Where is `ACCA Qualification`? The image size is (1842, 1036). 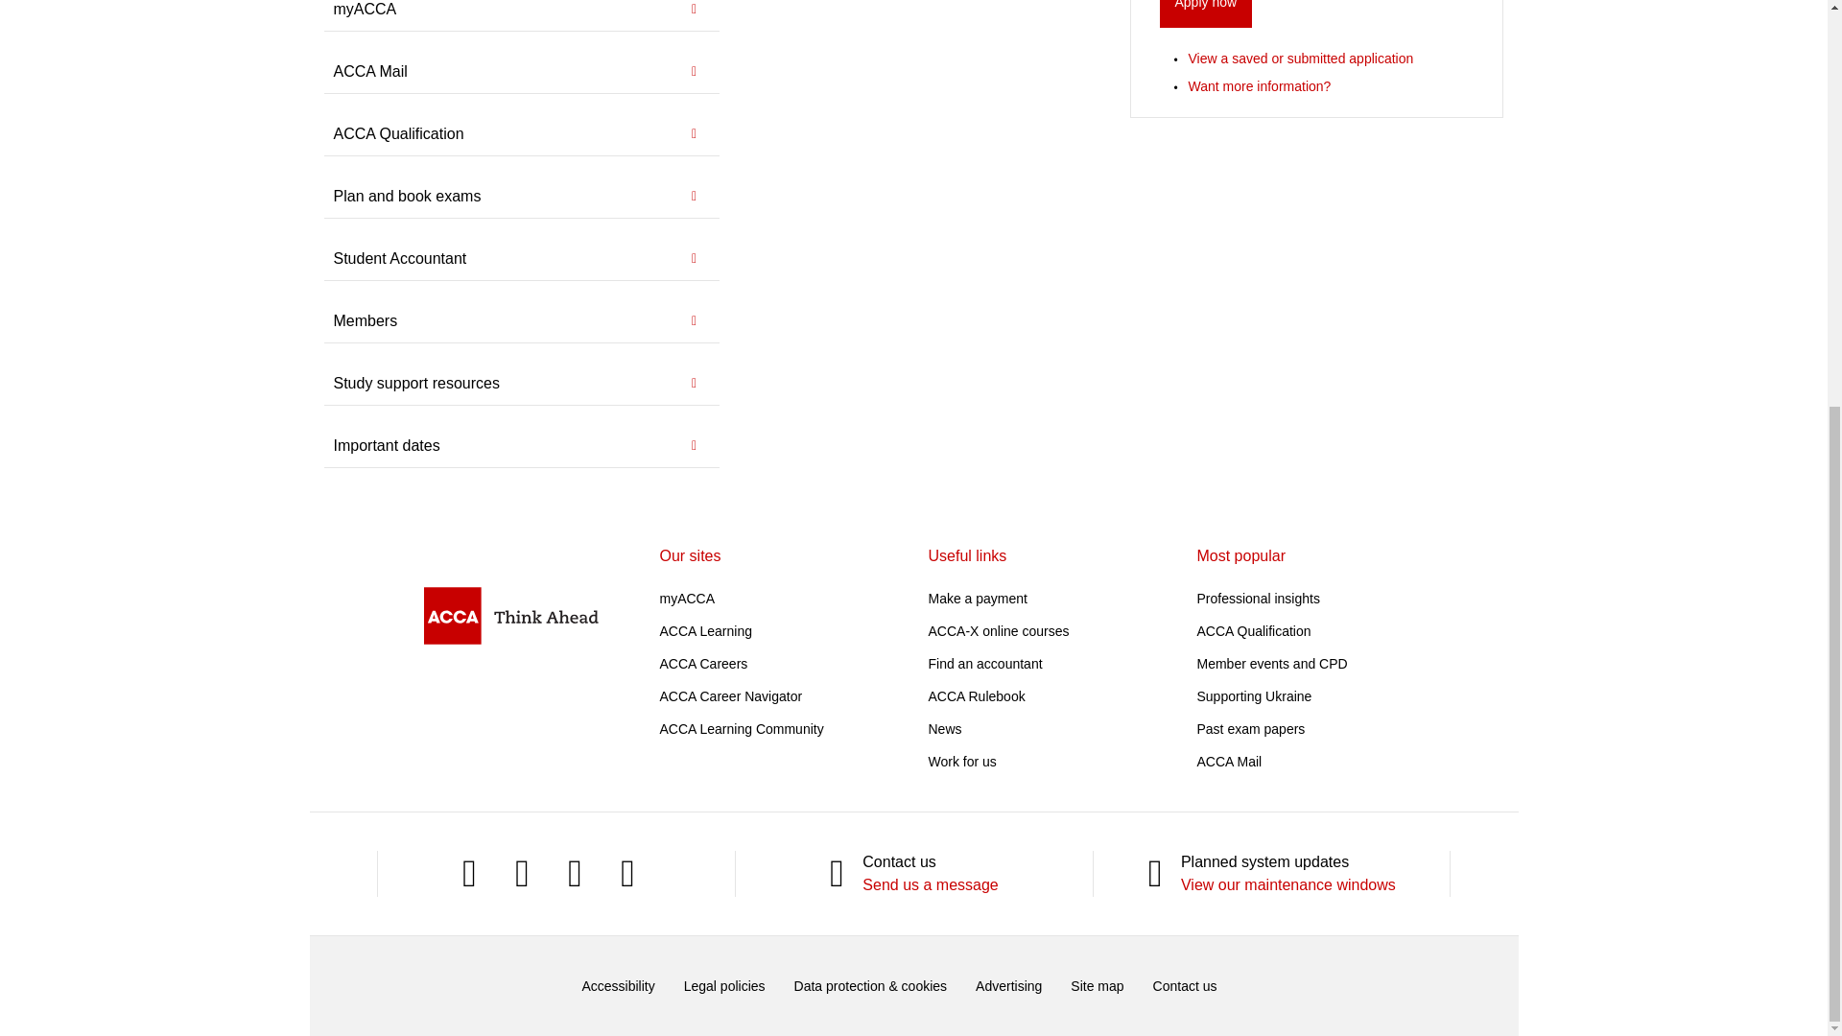 ACCA Qualification is located at coordinates (1255, 631).